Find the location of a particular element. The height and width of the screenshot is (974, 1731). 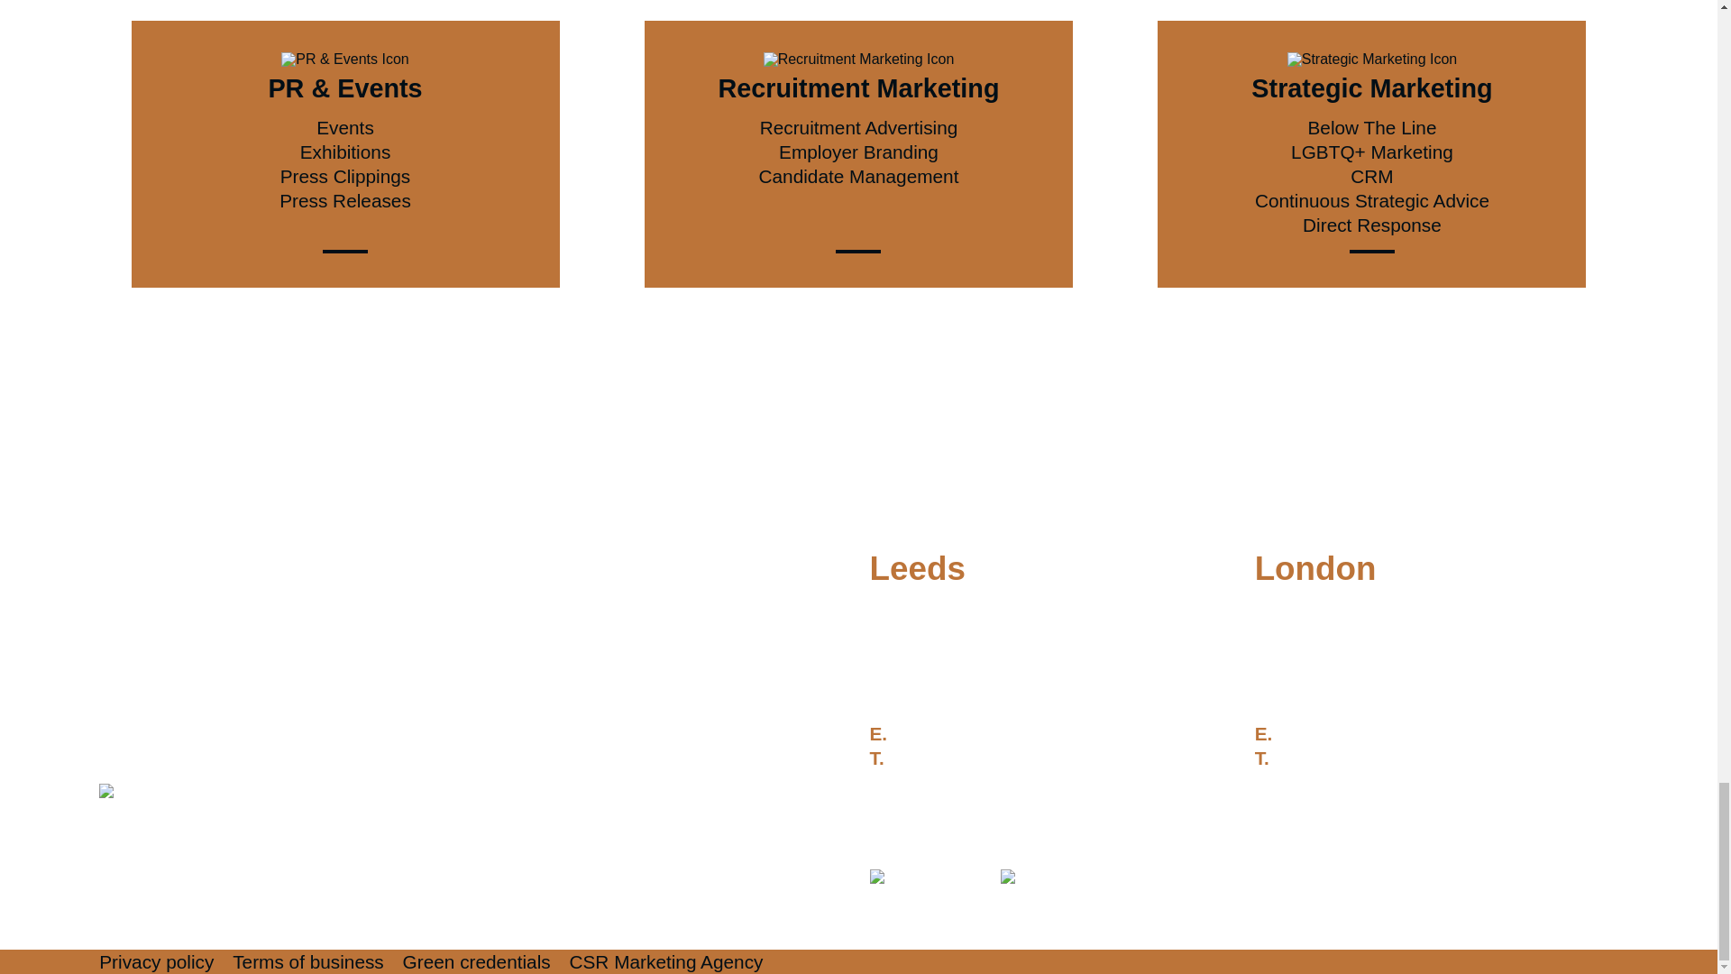

Home is located at coordinates (124, 565).